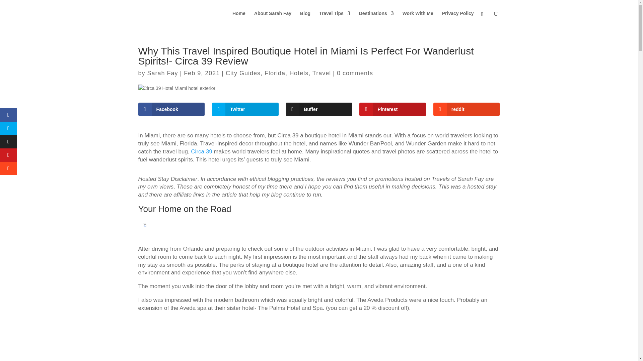  I want to click on Facebook, so click(171, 109).